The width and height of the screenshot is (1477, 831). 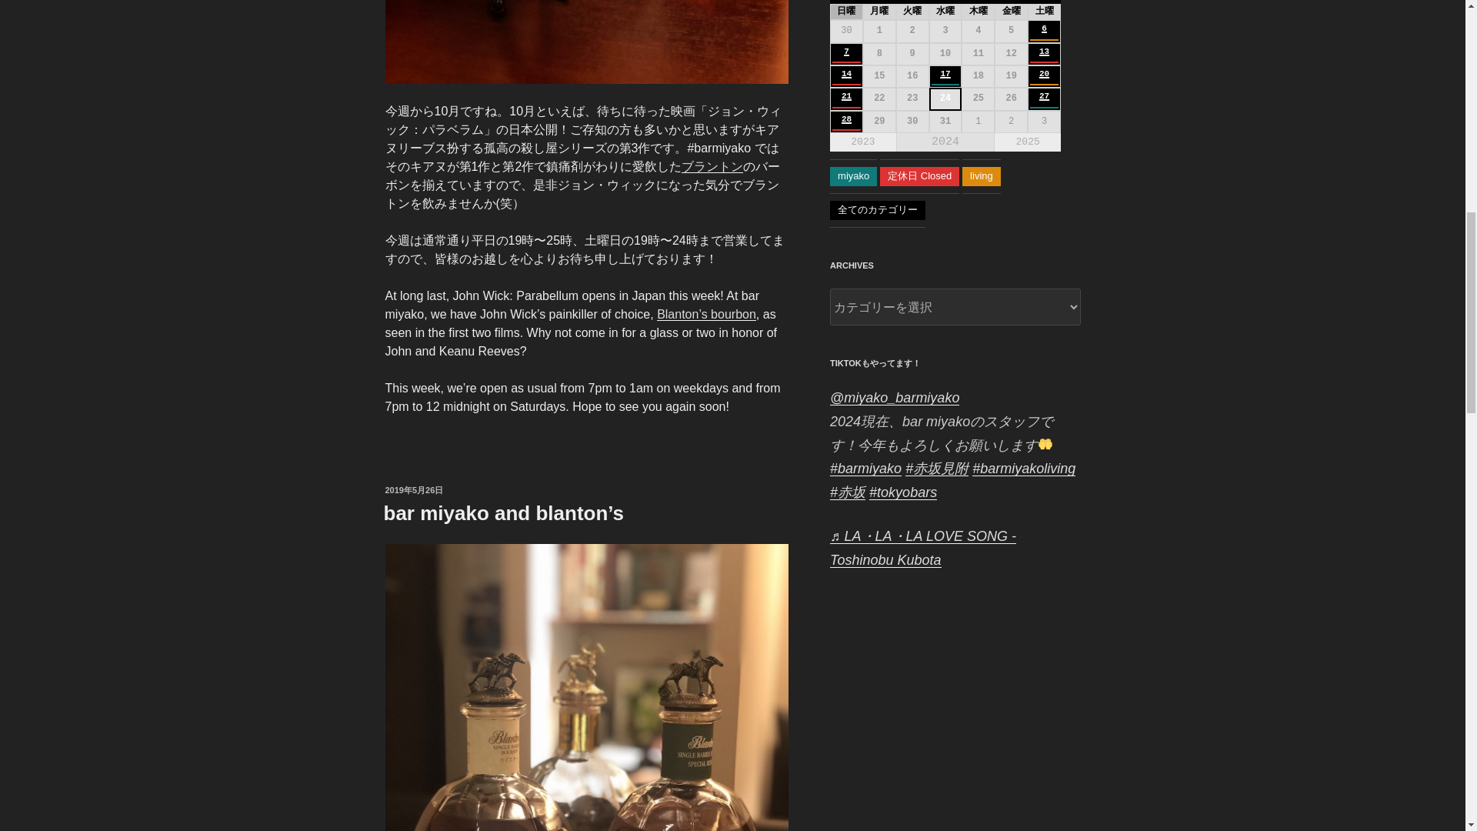 I want to click on barmiyakoliving, so click(x=1023, y=468).